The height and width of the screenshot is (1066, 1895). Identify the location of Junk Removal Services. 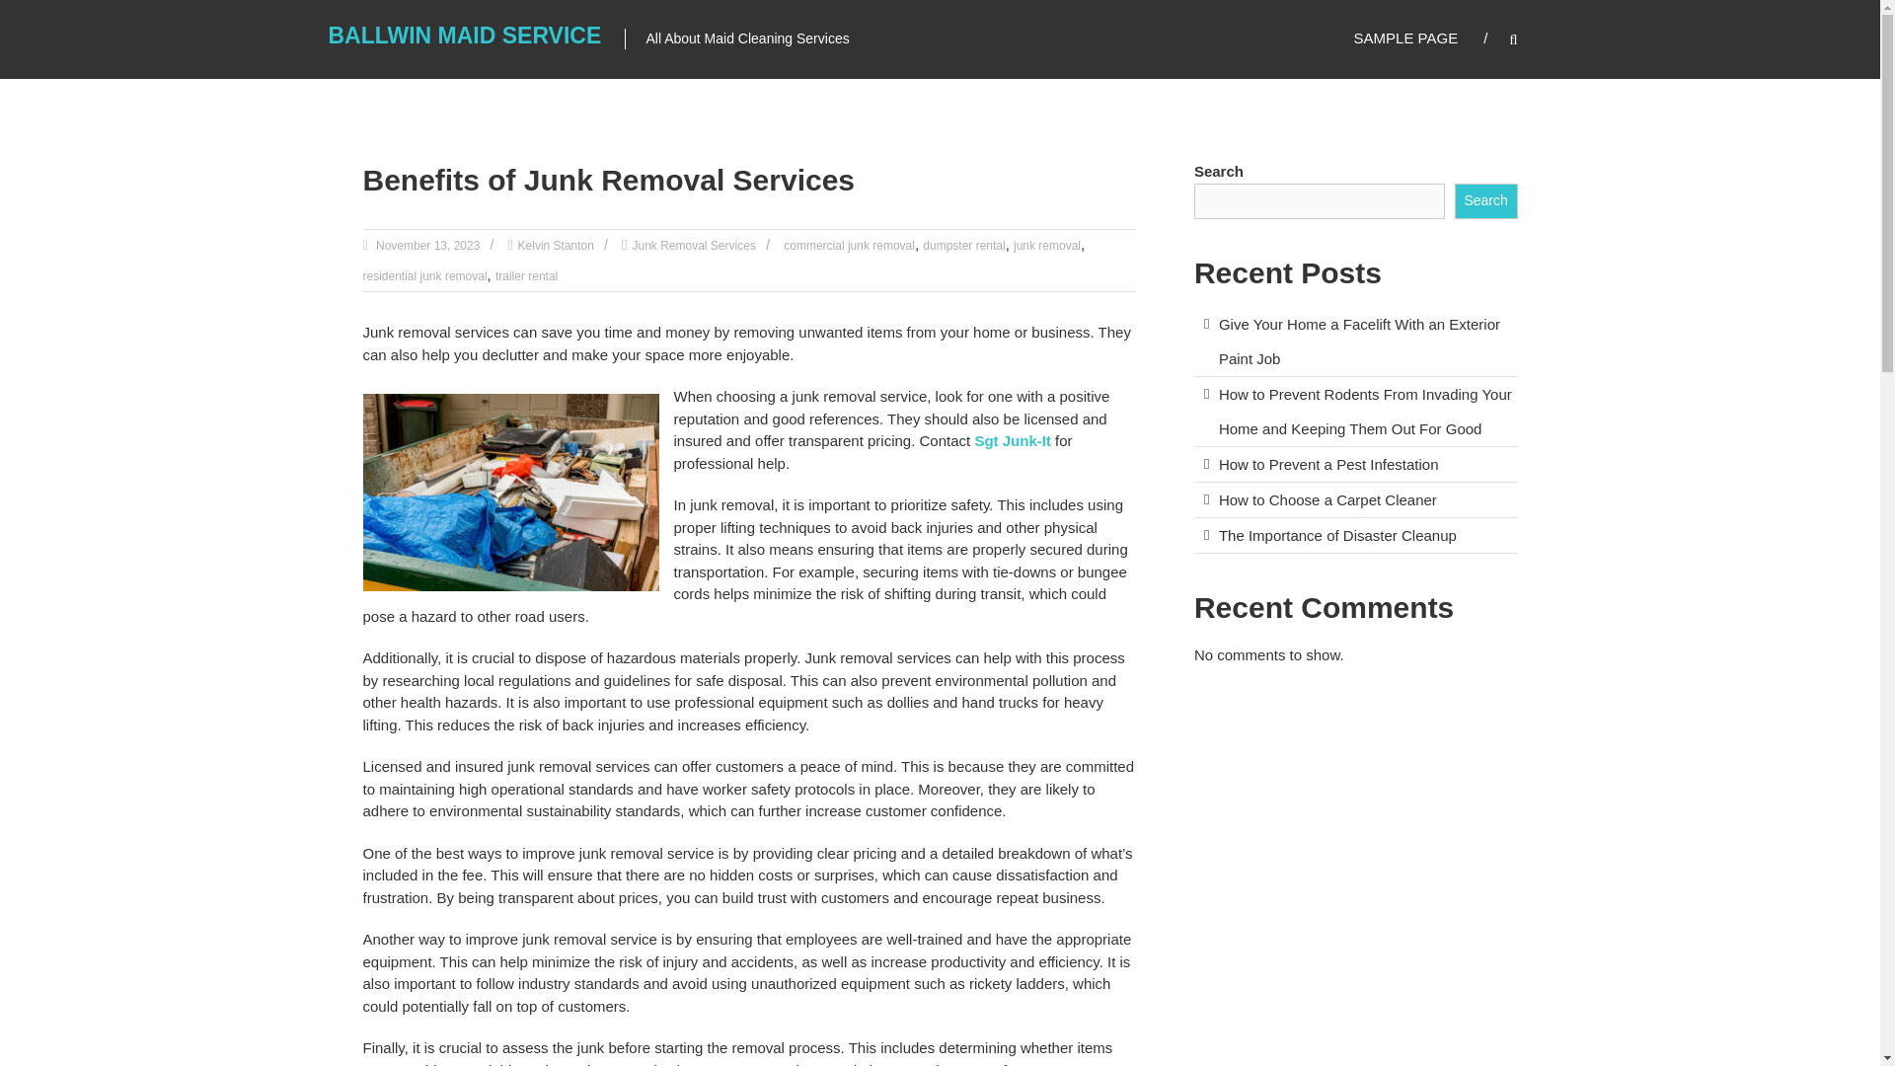
(693, 245).